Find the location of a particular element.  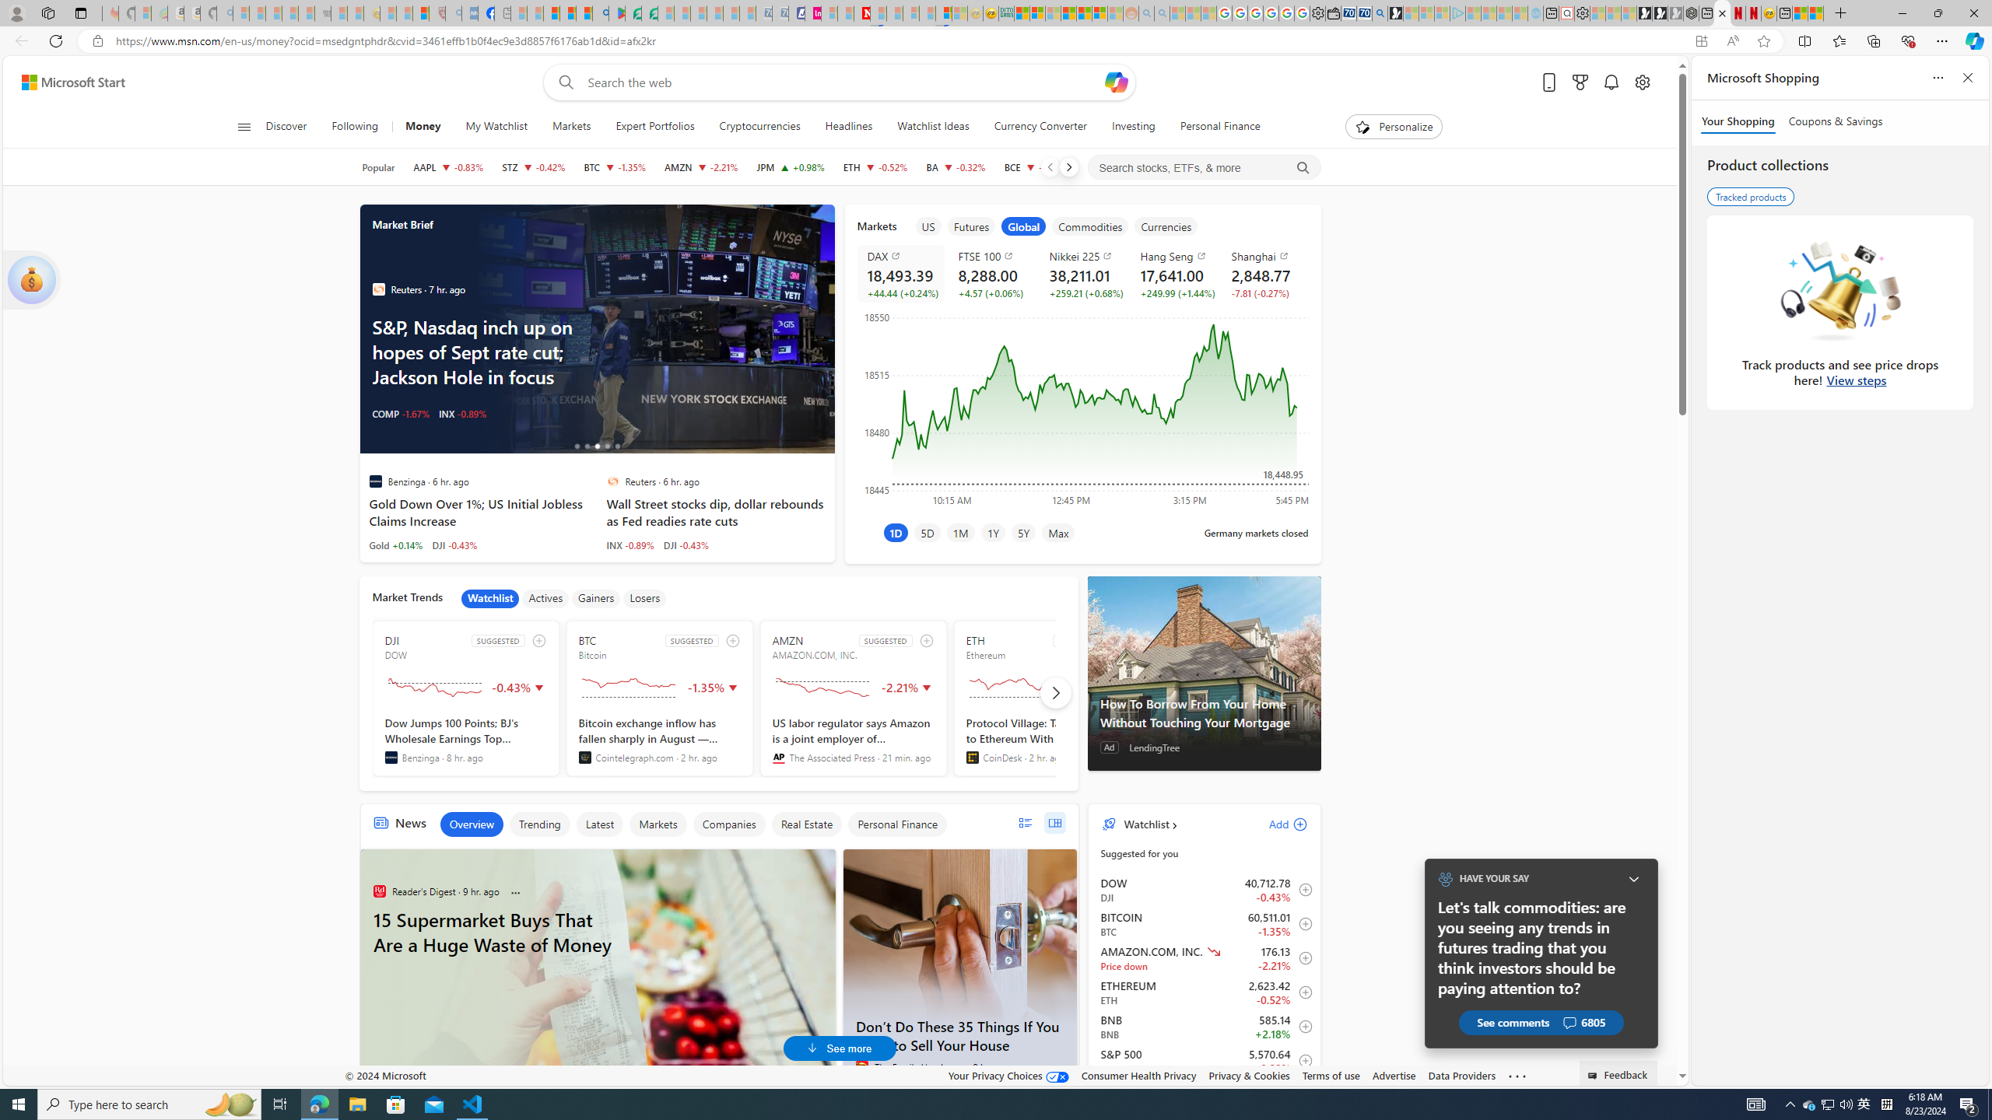

Terms of Use Agreement is located at coordinates (633, 13).